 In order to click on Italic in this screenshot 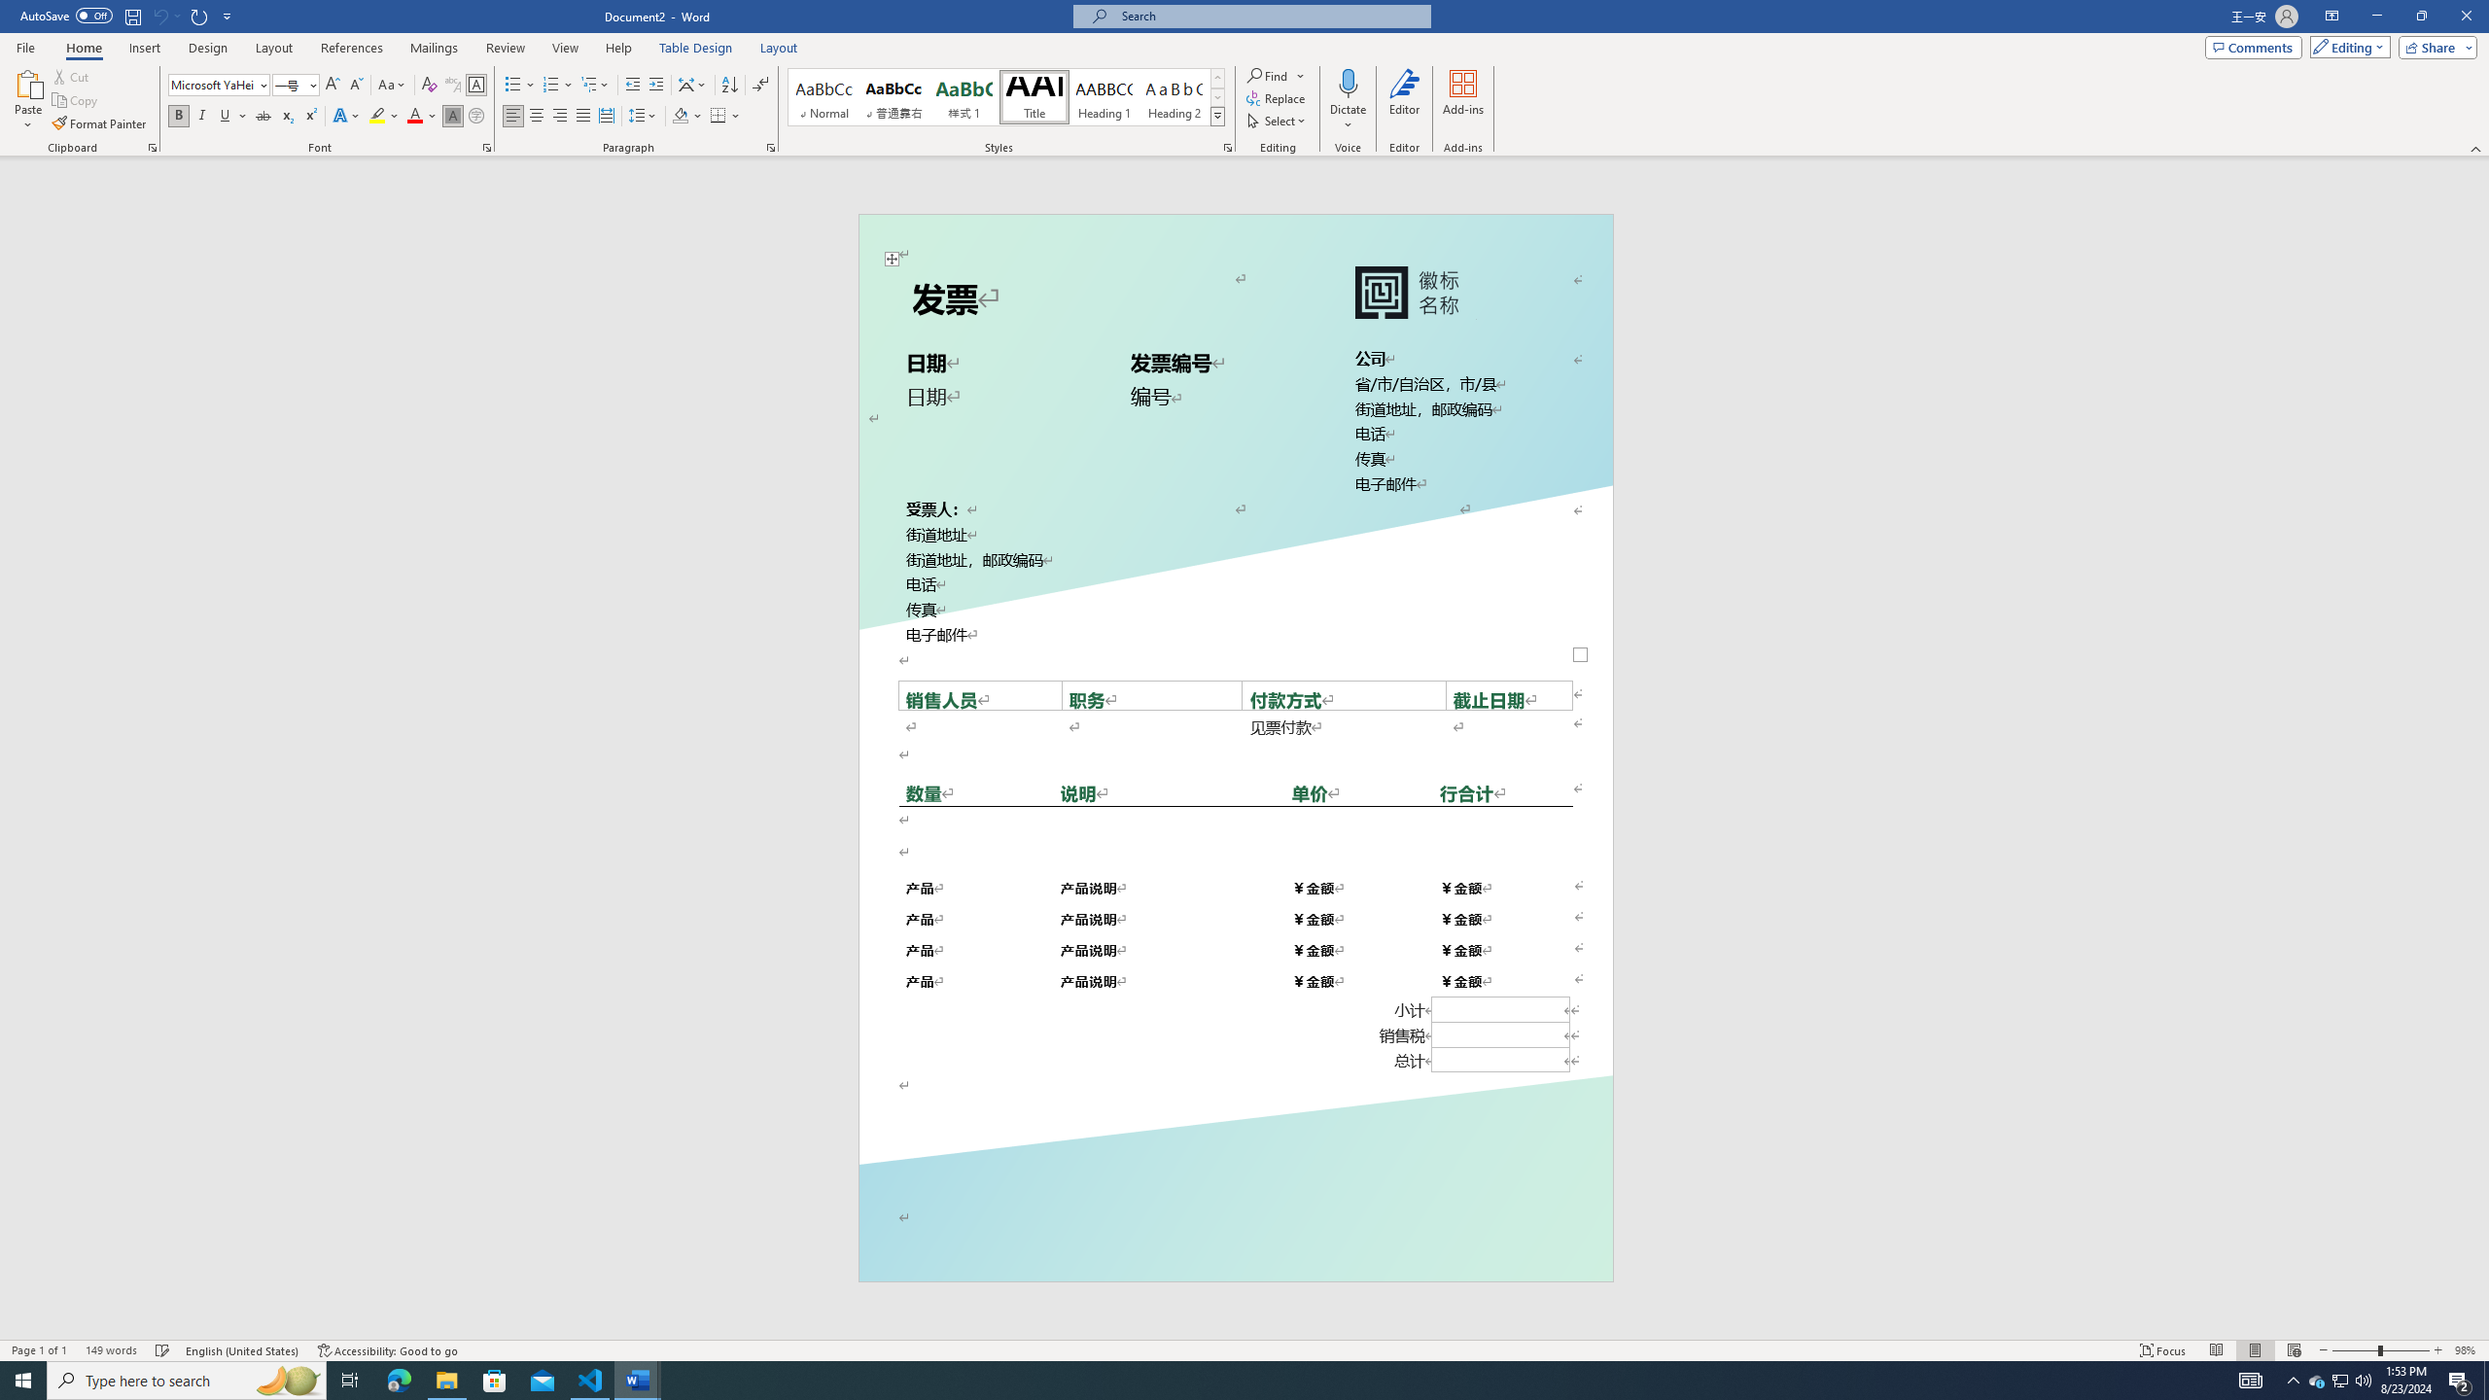, I will do `click(202, 117)`.